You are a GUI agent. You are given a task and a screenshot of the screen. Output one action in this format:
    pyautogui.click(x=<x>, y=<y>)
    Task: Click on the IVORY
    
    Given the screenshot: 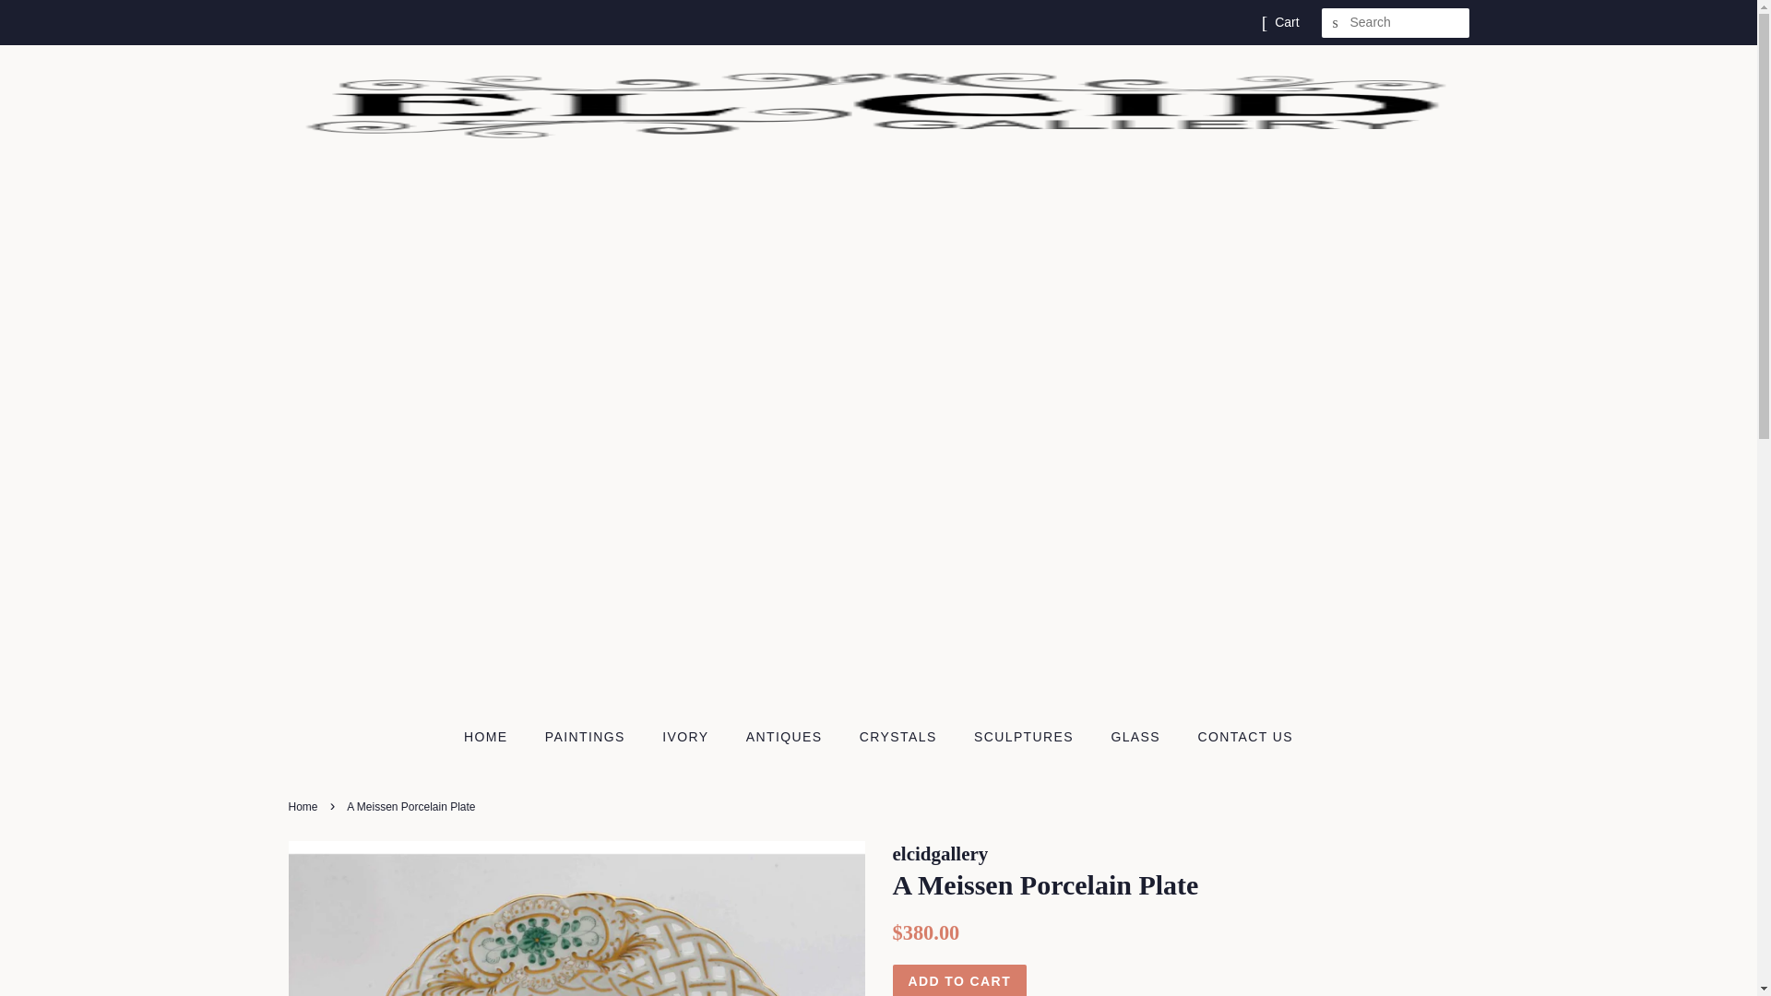 What is the action you would take?
    pyautogui.click(x=686, y=737)
    